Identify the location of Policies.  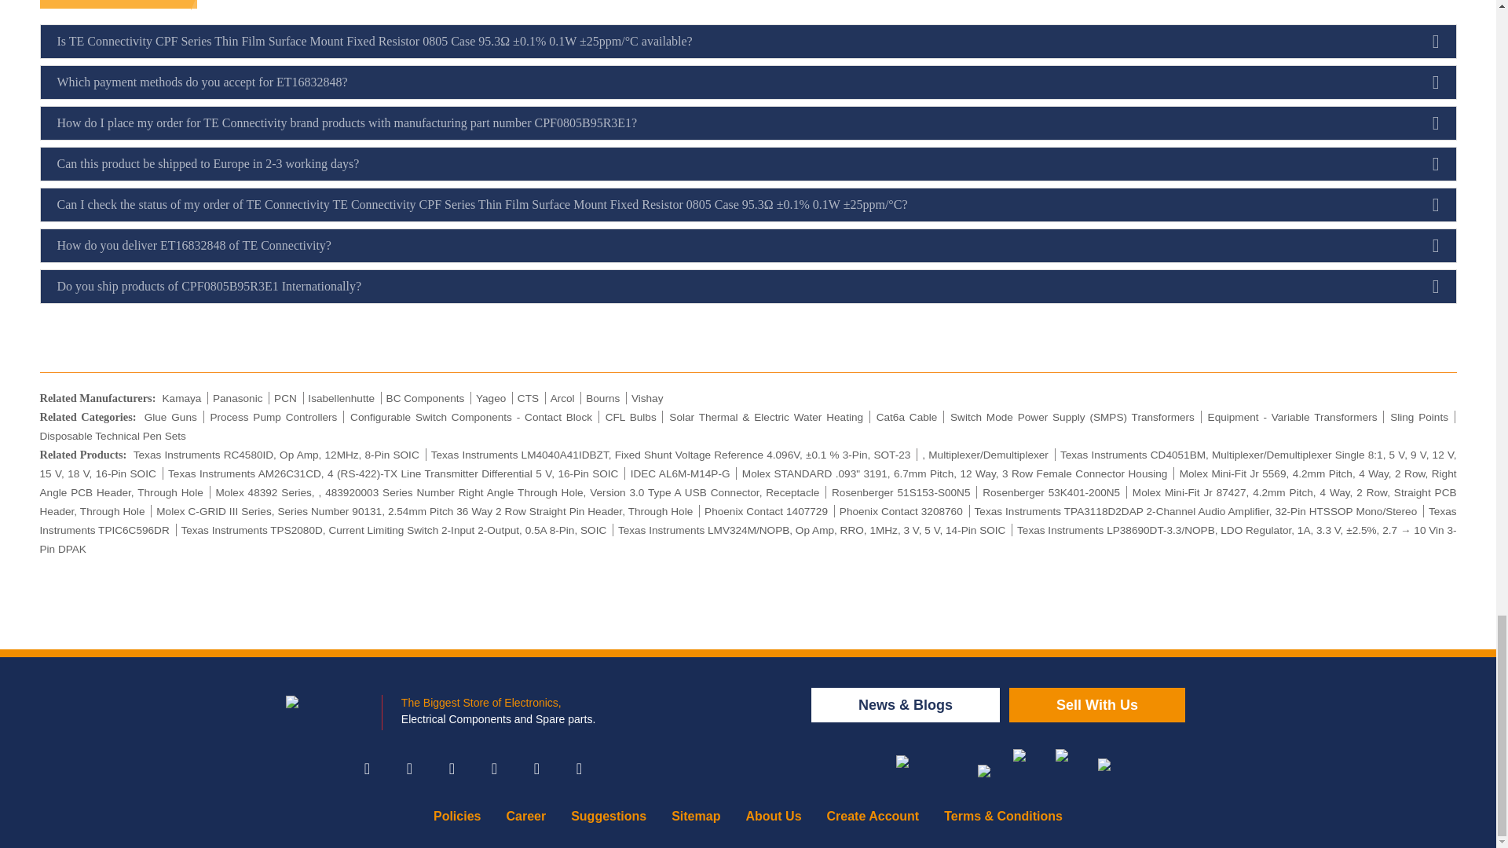
(456, 816).